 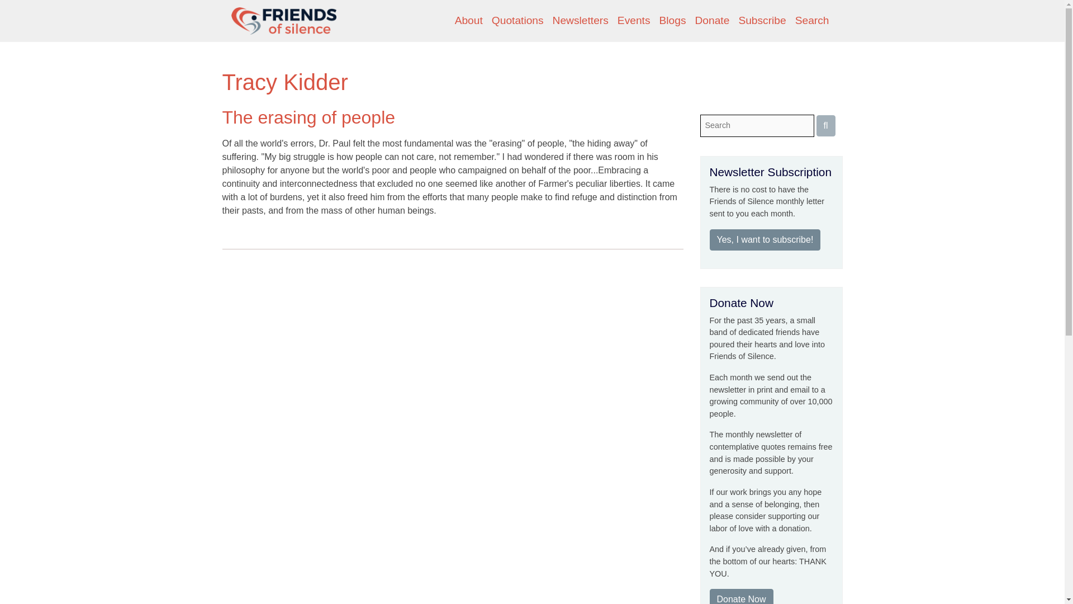 What do you see at coordinates (673, 21) in the screenshot?
I see `Blogs` at bounding box center [673, 21].